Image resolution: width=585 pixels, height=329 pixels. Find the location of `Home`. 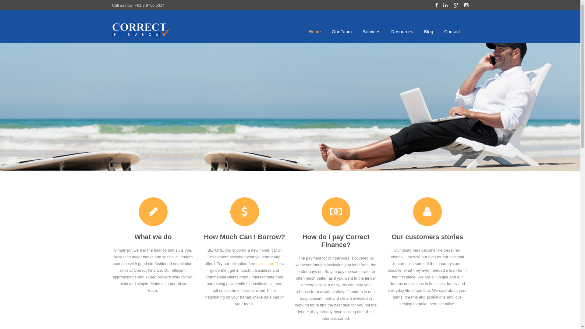

Home is located at coordinates (314, 27).